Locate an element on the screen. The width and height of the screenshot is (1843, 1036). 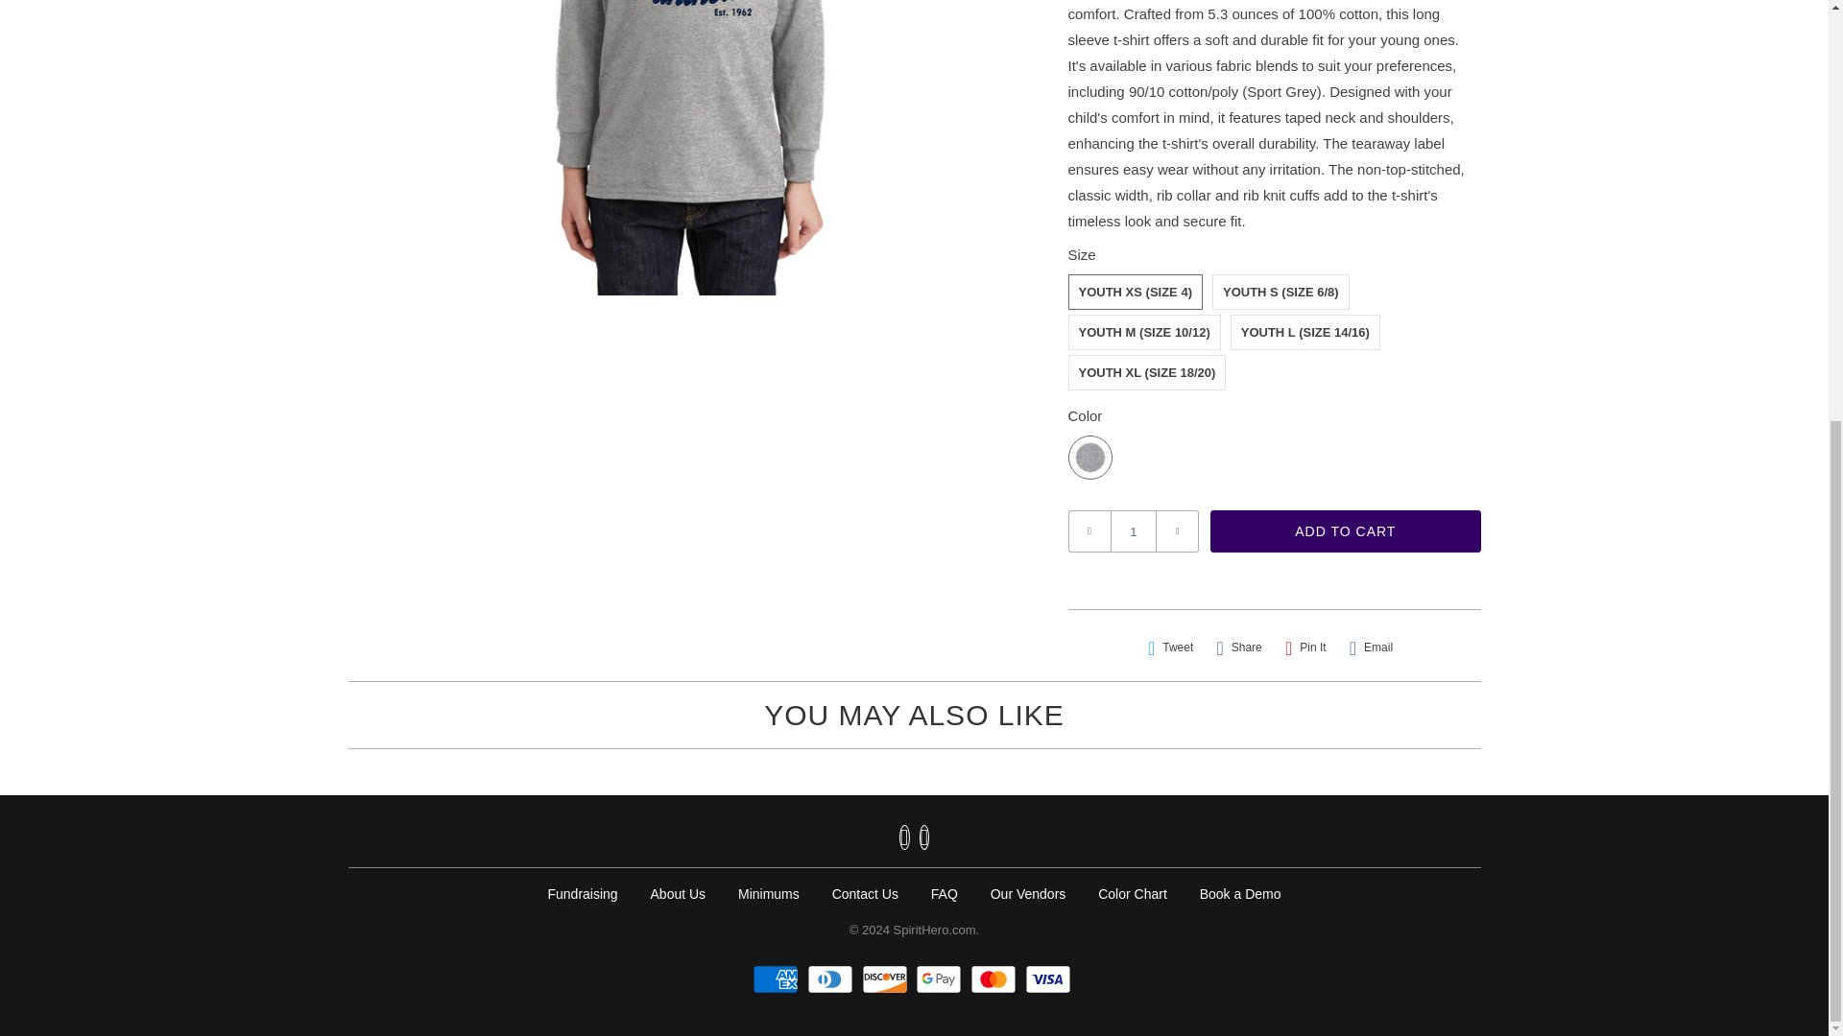
Discover is located at coordinates (887, 978).